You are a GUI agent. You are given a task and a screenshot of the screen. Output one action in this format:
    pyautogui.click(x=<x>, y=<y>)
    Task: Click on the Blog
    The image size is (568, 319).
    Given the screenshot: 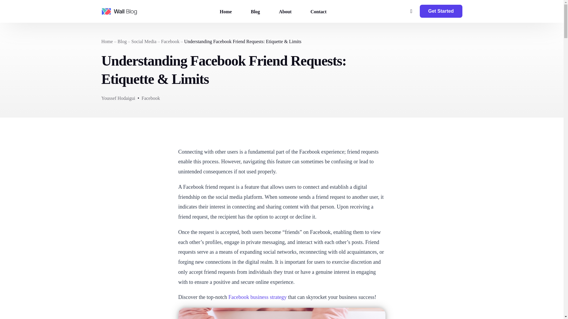 What is the action you would take?
    pyautogui.click(x=122, y=41)
    